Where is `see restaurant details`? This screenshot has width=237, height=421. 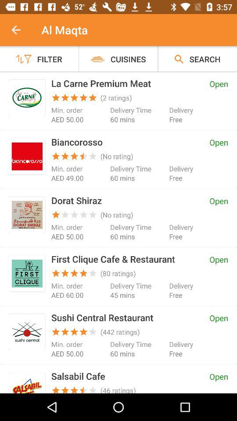
see restaurant details is located at coordinates (27, 384).